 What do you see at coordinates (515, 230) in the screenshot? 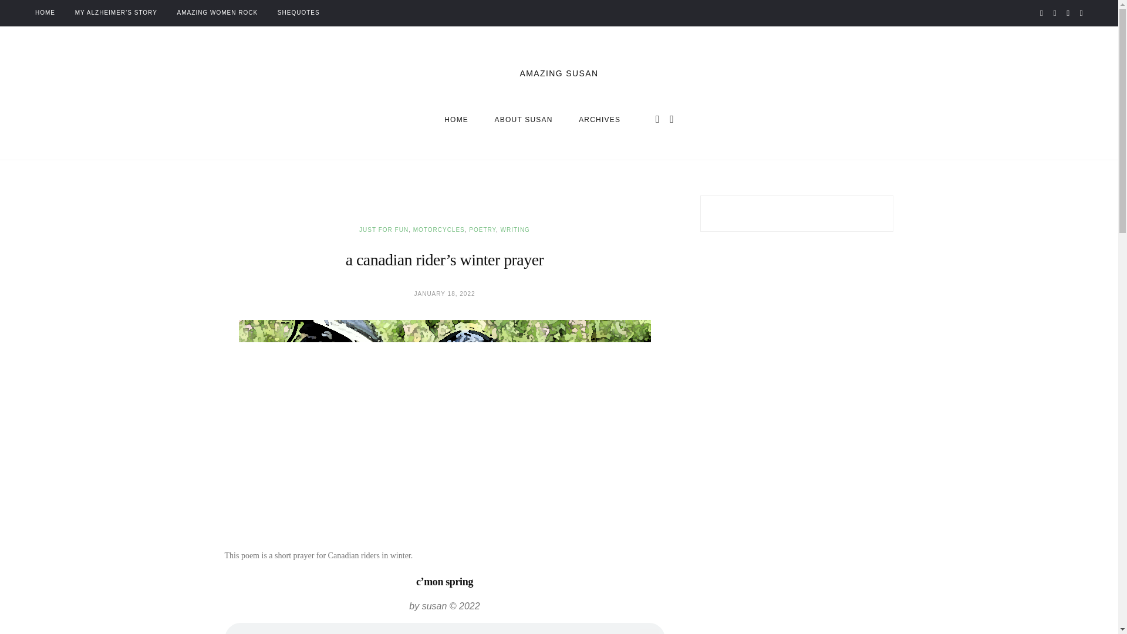
I see `ABOUT SUSAN` at bounding box center [515, 230].